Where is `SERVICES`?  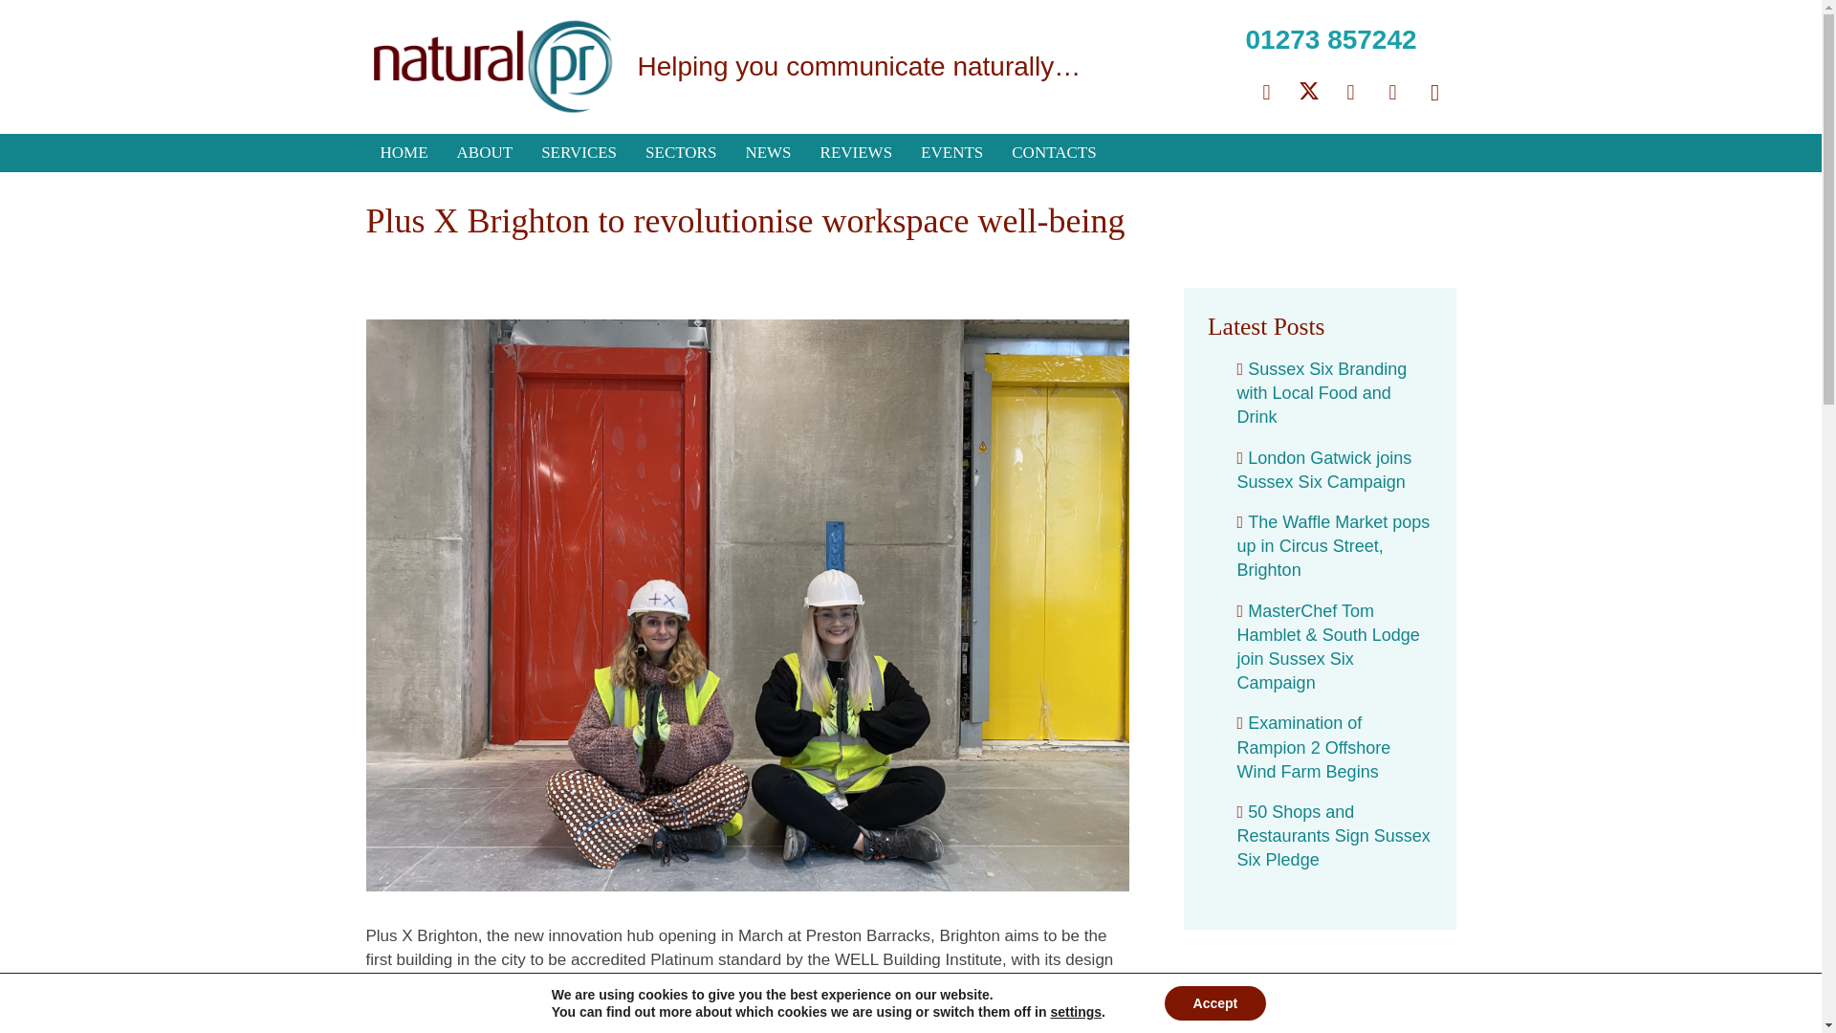 SERVICES is located at coordinates (579, 153).